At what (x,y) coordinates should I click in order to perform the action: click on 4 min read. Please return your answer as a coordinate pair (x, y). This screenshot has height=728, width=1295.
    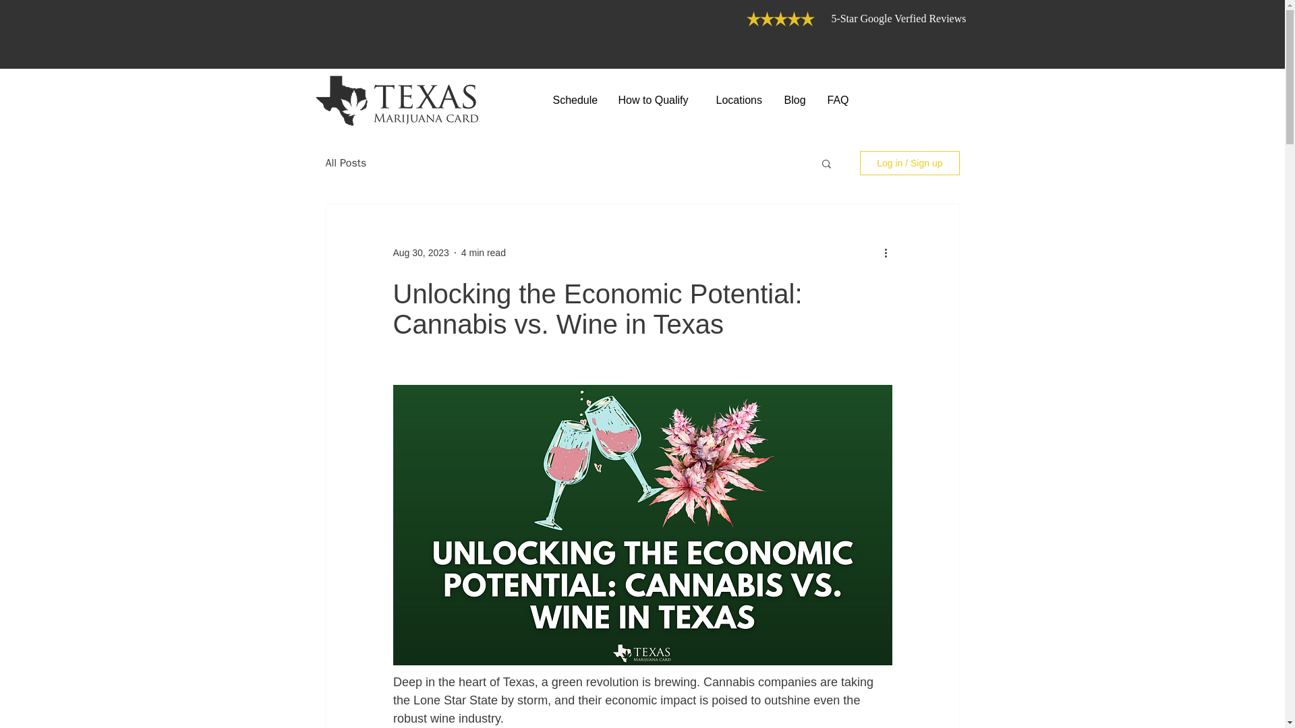
    Looking at the image, I should click on (483, 252).